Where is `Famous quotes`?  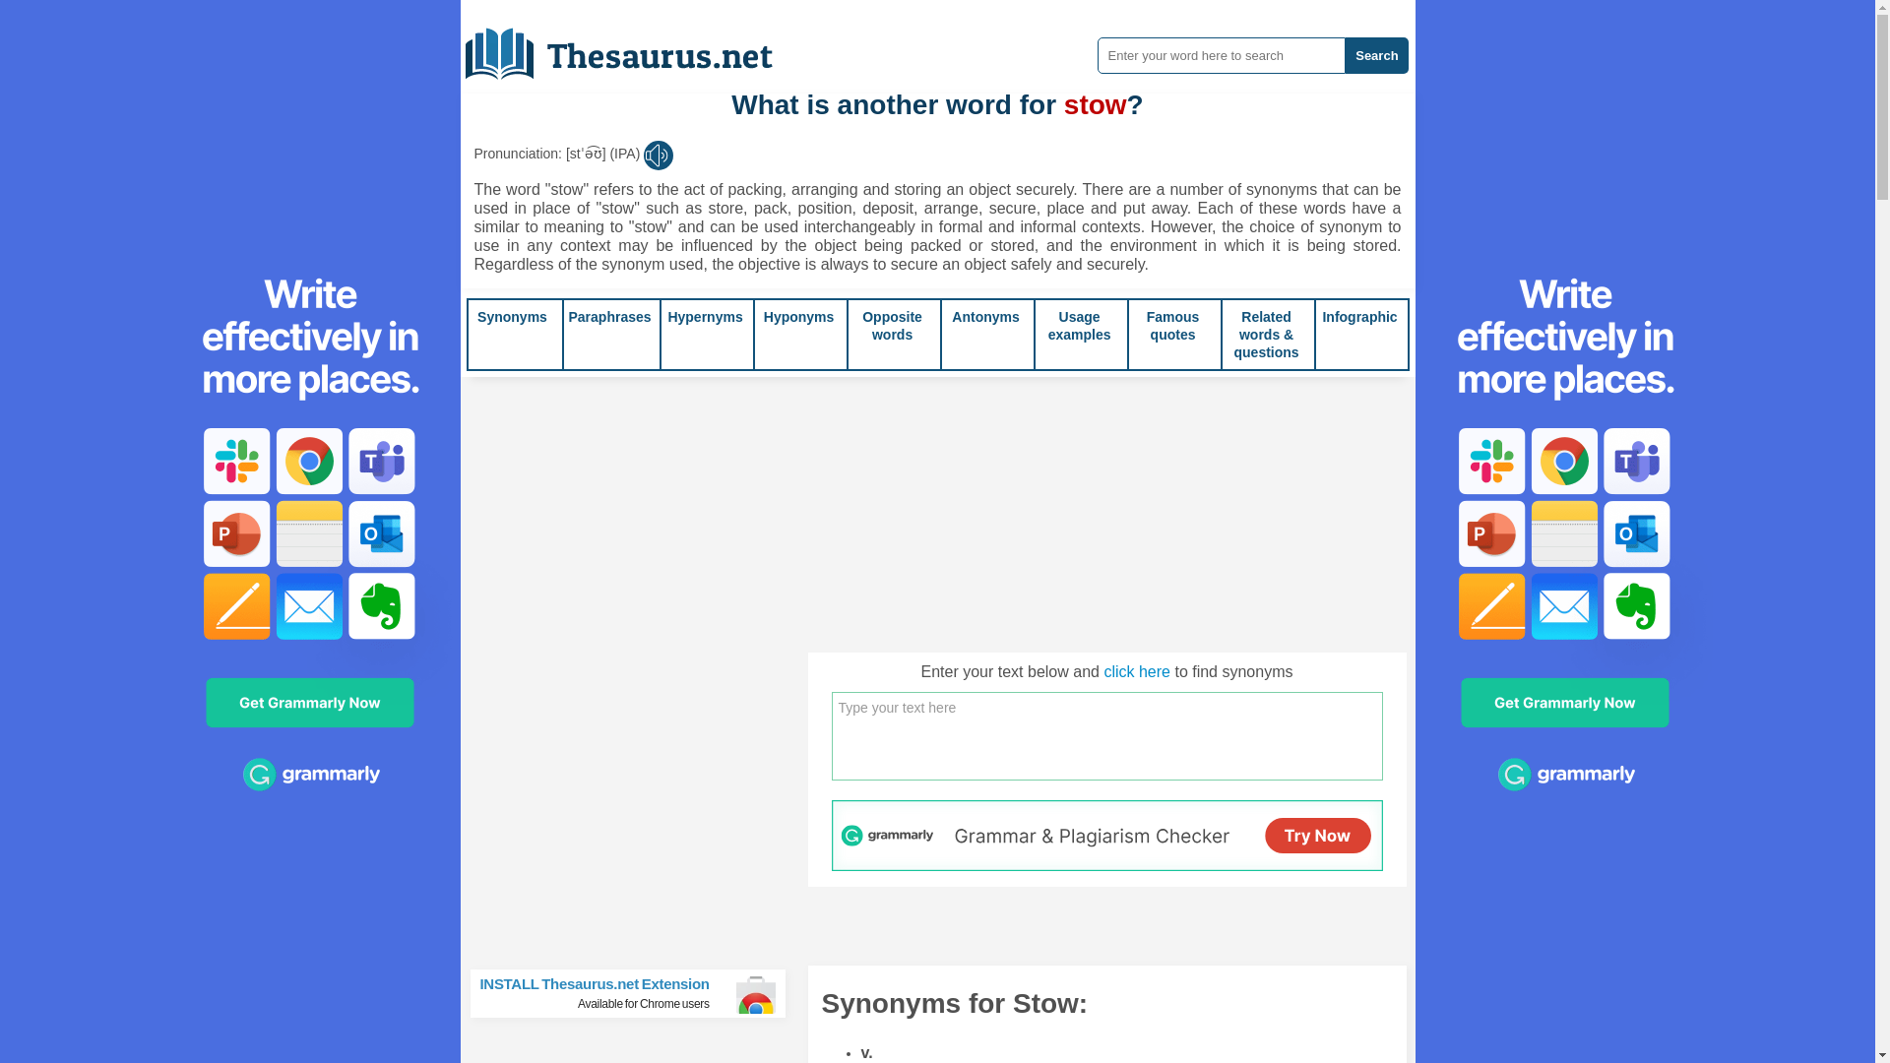
Famous quotes is located at coordinates (1173, 325).